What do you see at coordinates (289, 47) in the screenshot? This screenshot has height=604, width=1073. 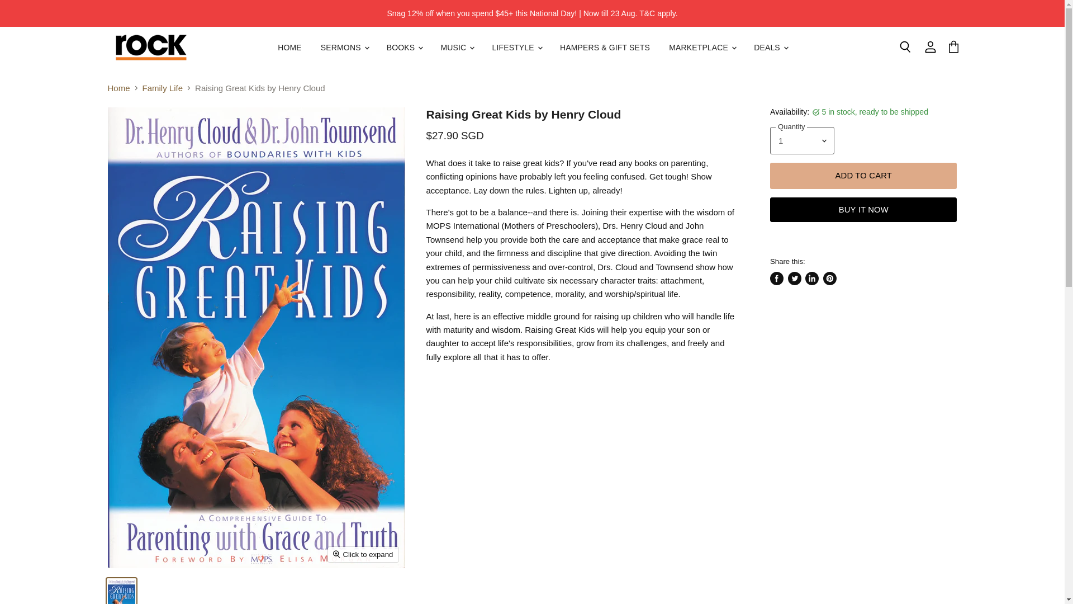 I see `HOME` at bounding box center [289, 47].